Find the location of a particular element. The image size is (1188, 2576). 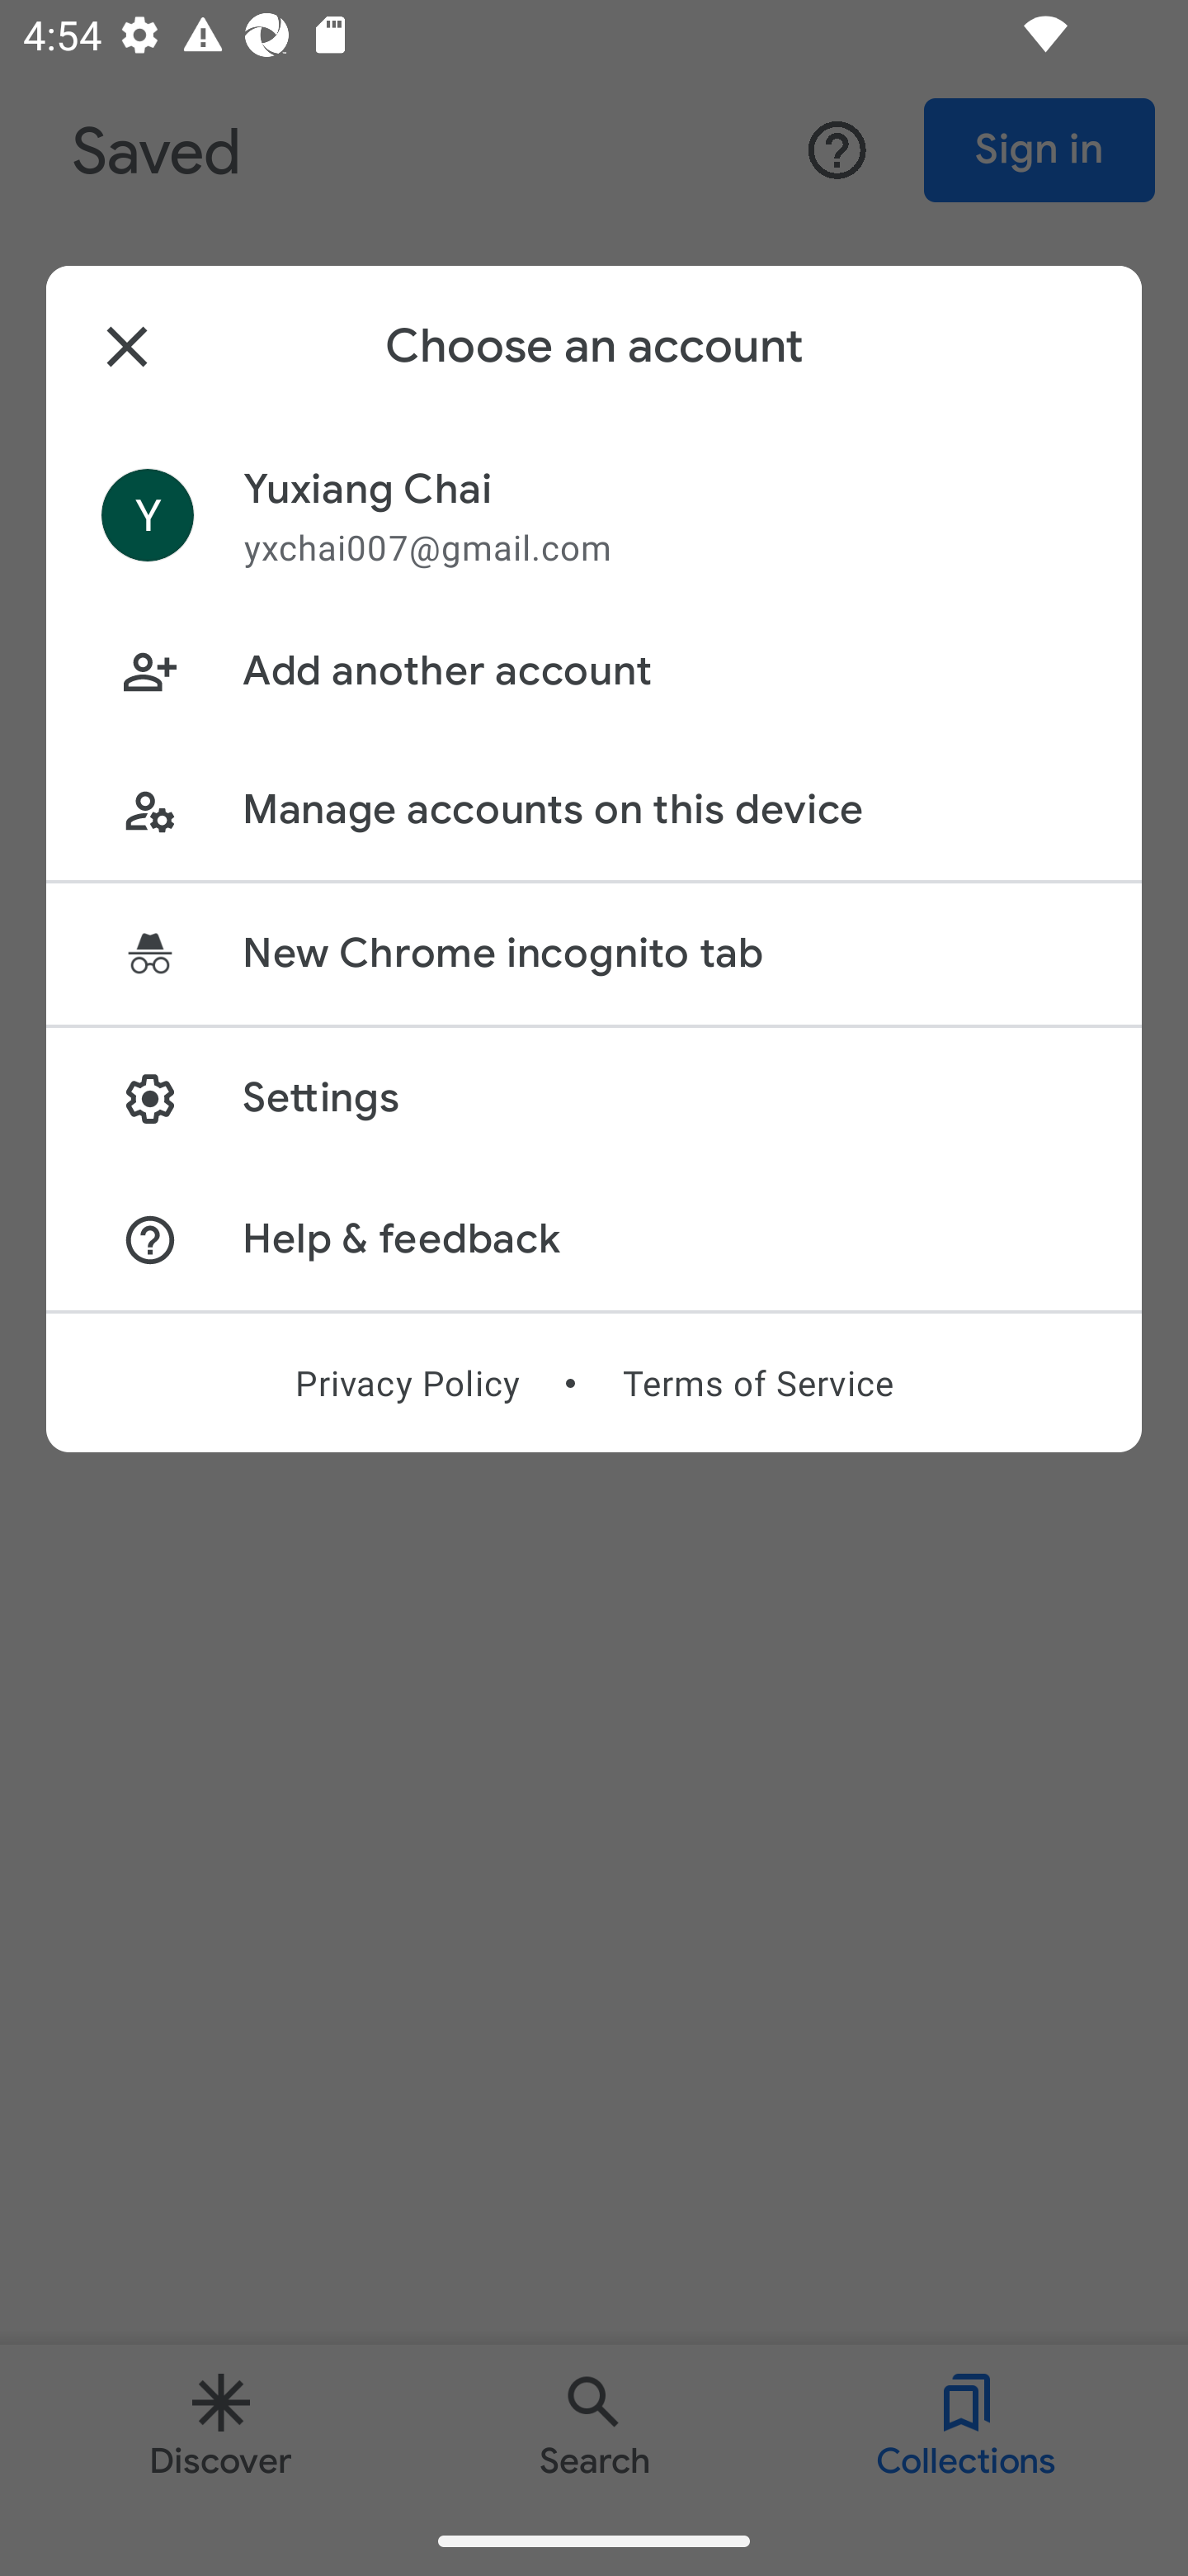

Close is located at coordinates (127, 346).